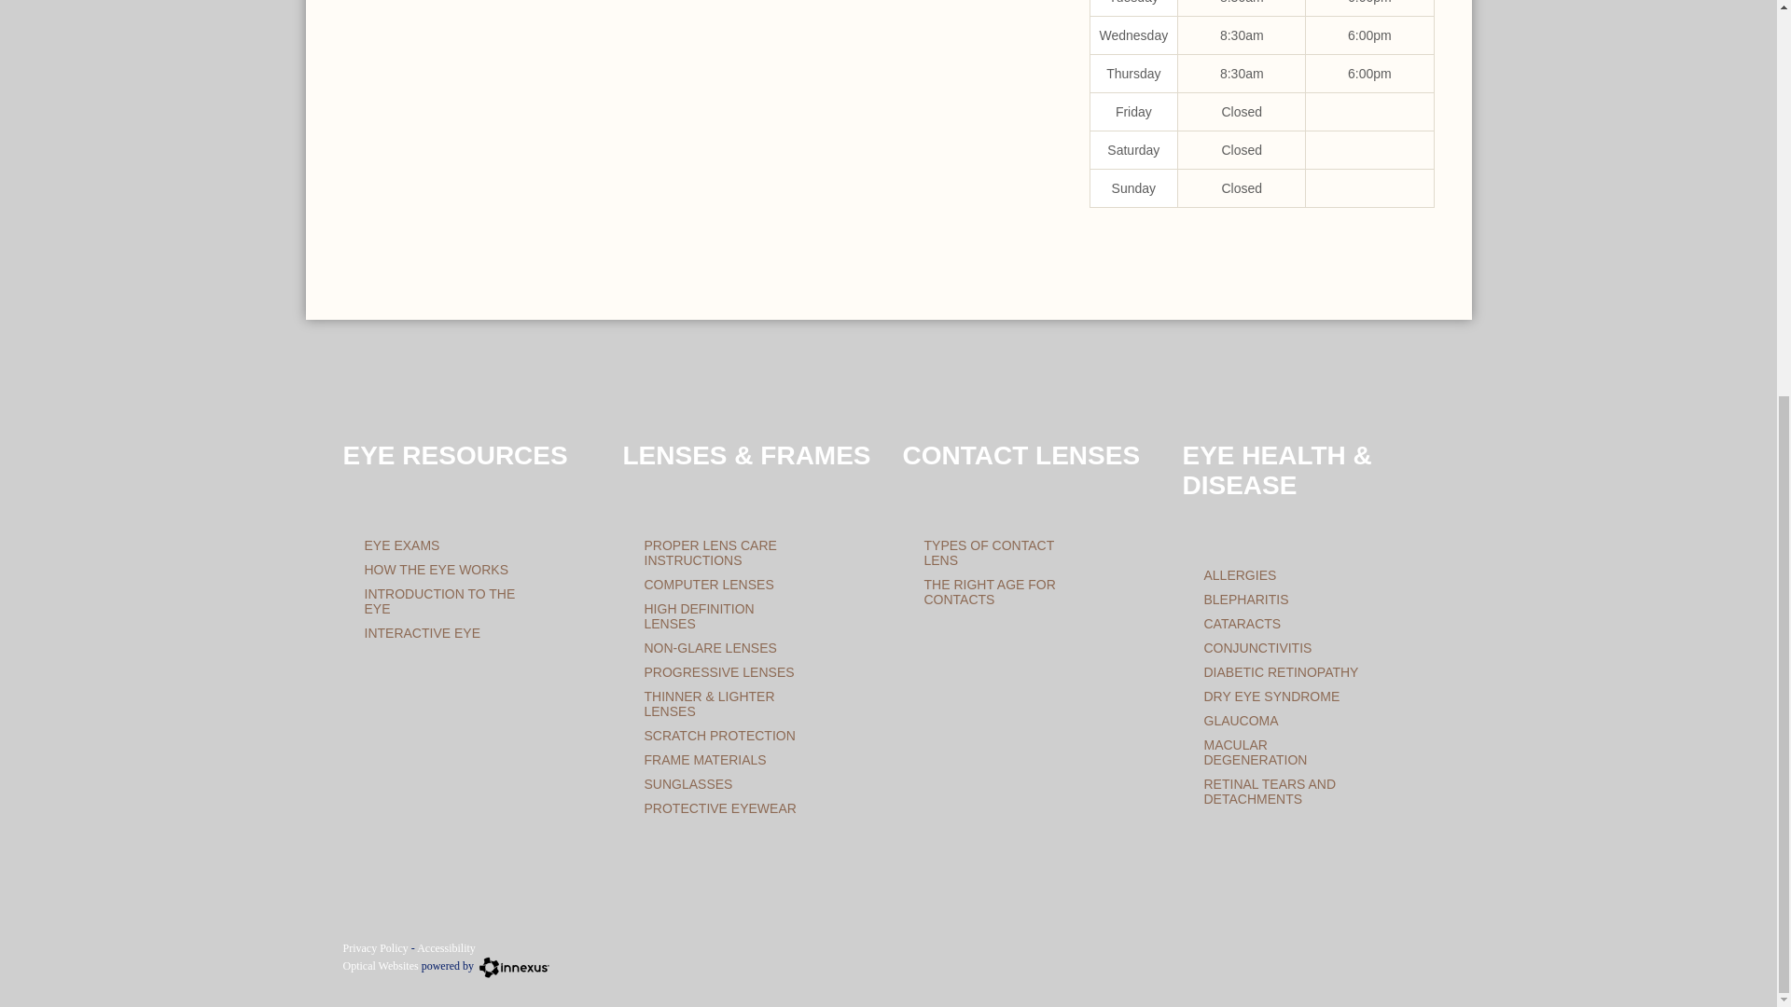 The width and height of the screenshot is (1791, 1007). I want to click on PROTECTIVE EYEWEAR, so click(718, 807).